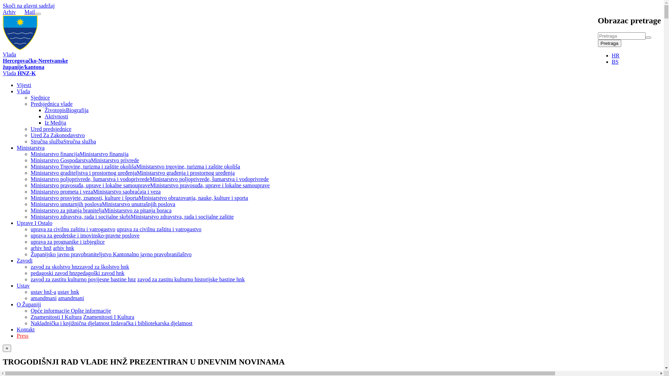  Describe the element at coordinates (55, 267) in the screenshot. I see `zavod za skolstvo hnz` at that location.